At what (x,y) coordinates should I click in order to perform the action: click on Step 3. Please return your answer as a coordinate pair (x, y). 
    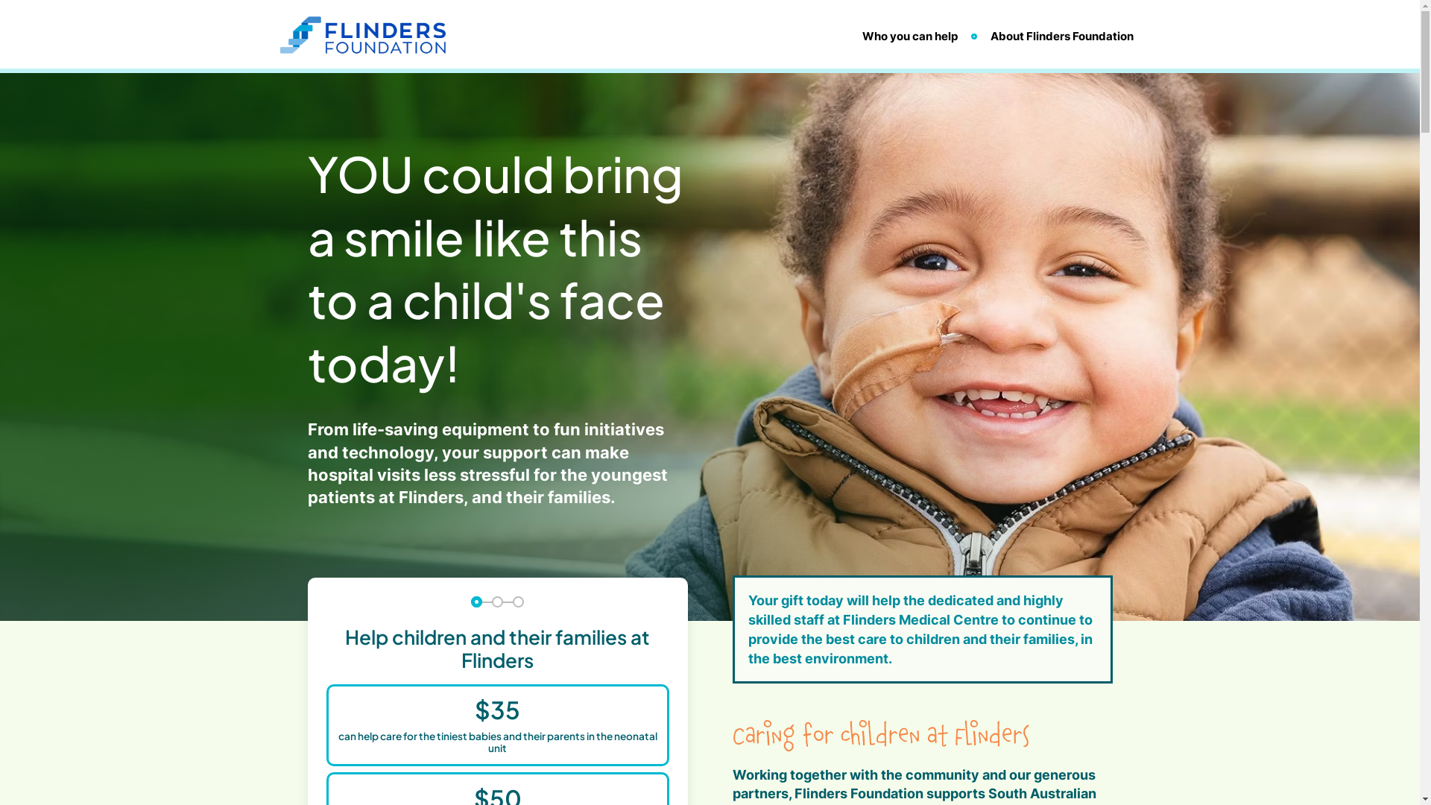
    Looking at the image, I should click on (519, 602).